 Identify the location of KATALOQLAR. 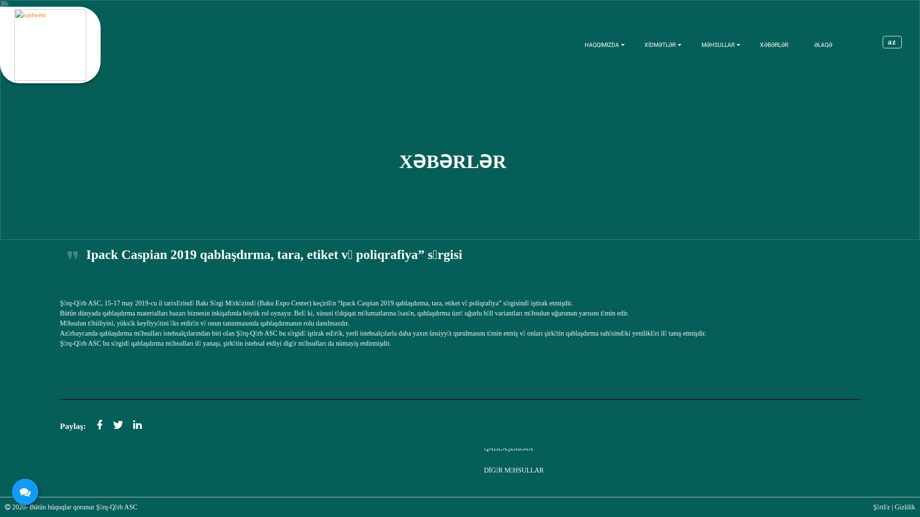
(506, 360).